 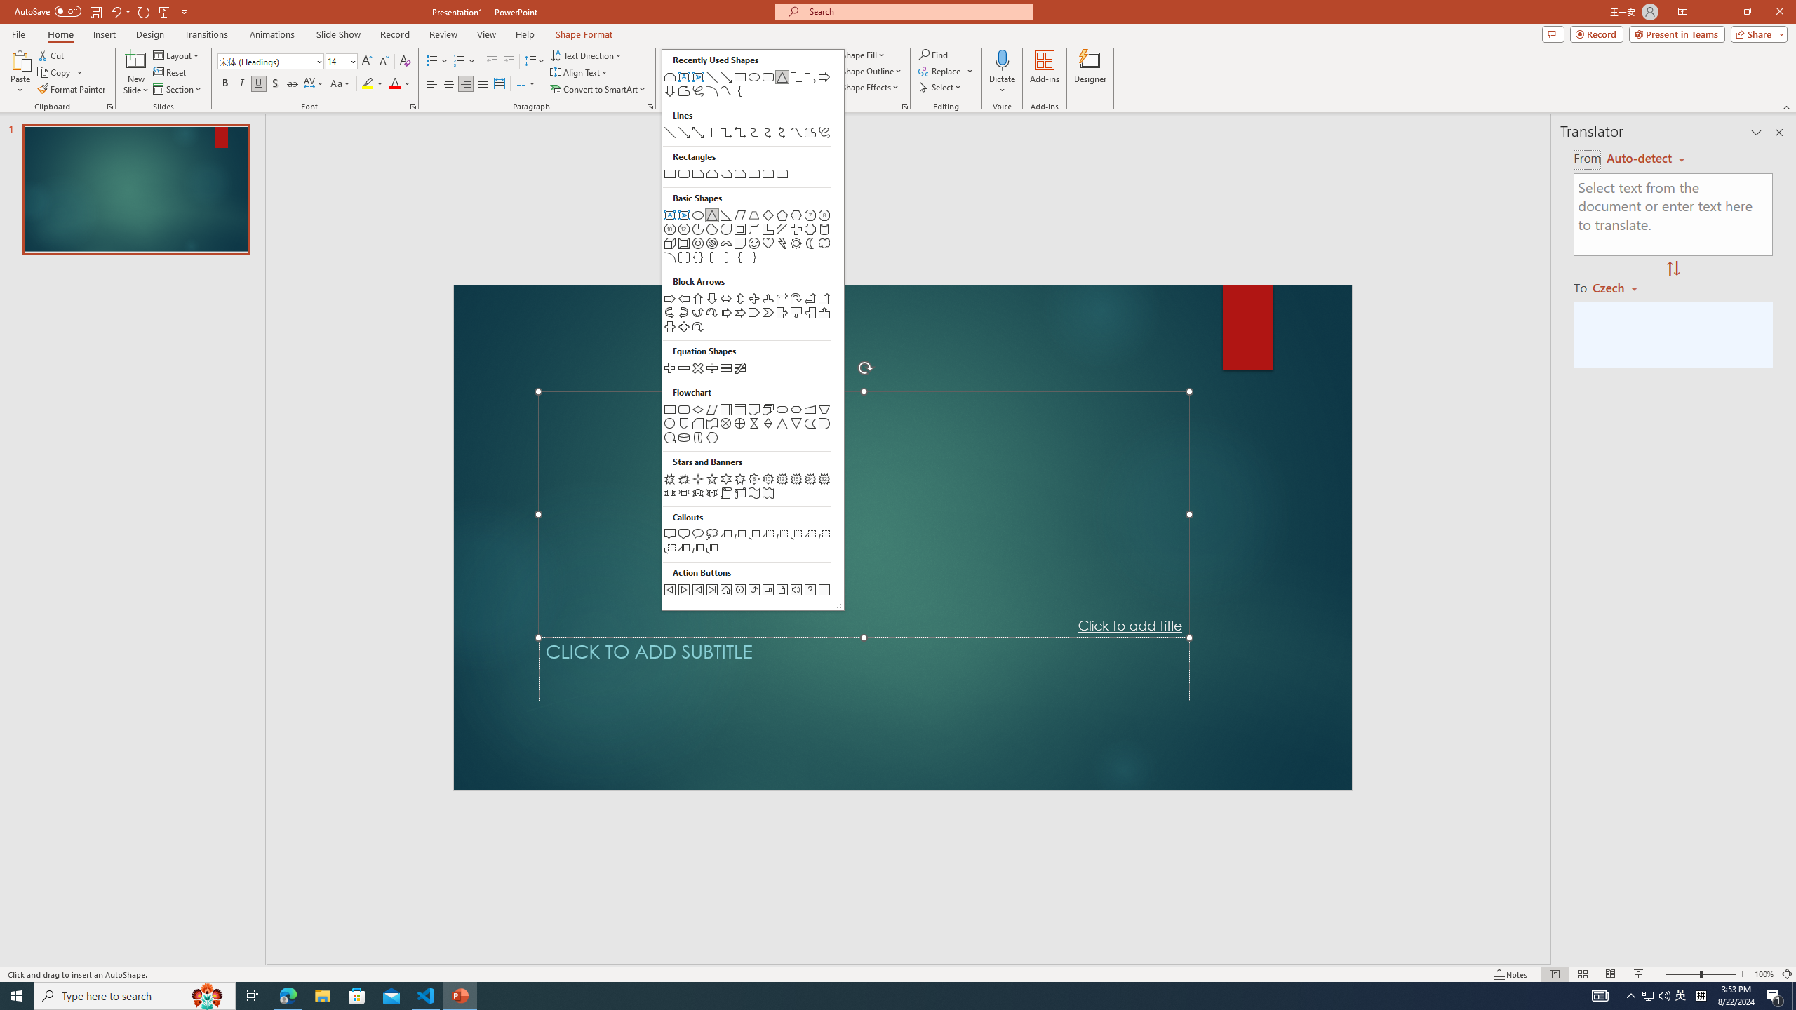 What do you see at coordinates (404, 62) in the screenshot?
I see `Clear Formatting` at bounding box center [404, 62].